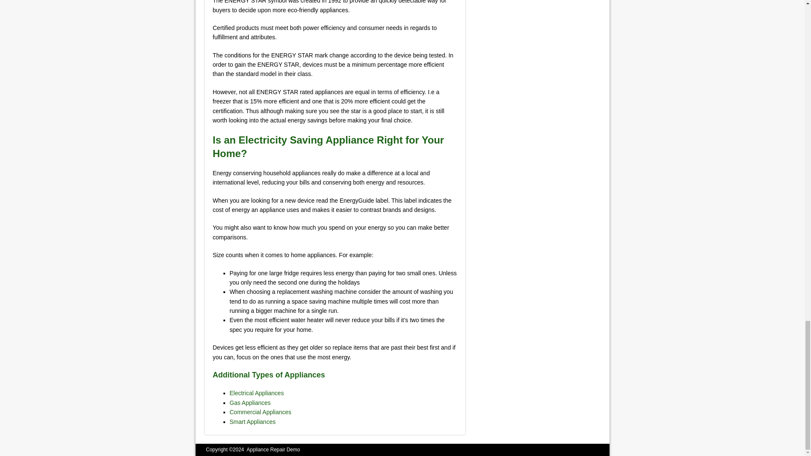 The height and width of the screenshot is (456, 811). Describe the element at coordinates (260, 412) in the screenshot. I see `Commercial Appliances` at that location.